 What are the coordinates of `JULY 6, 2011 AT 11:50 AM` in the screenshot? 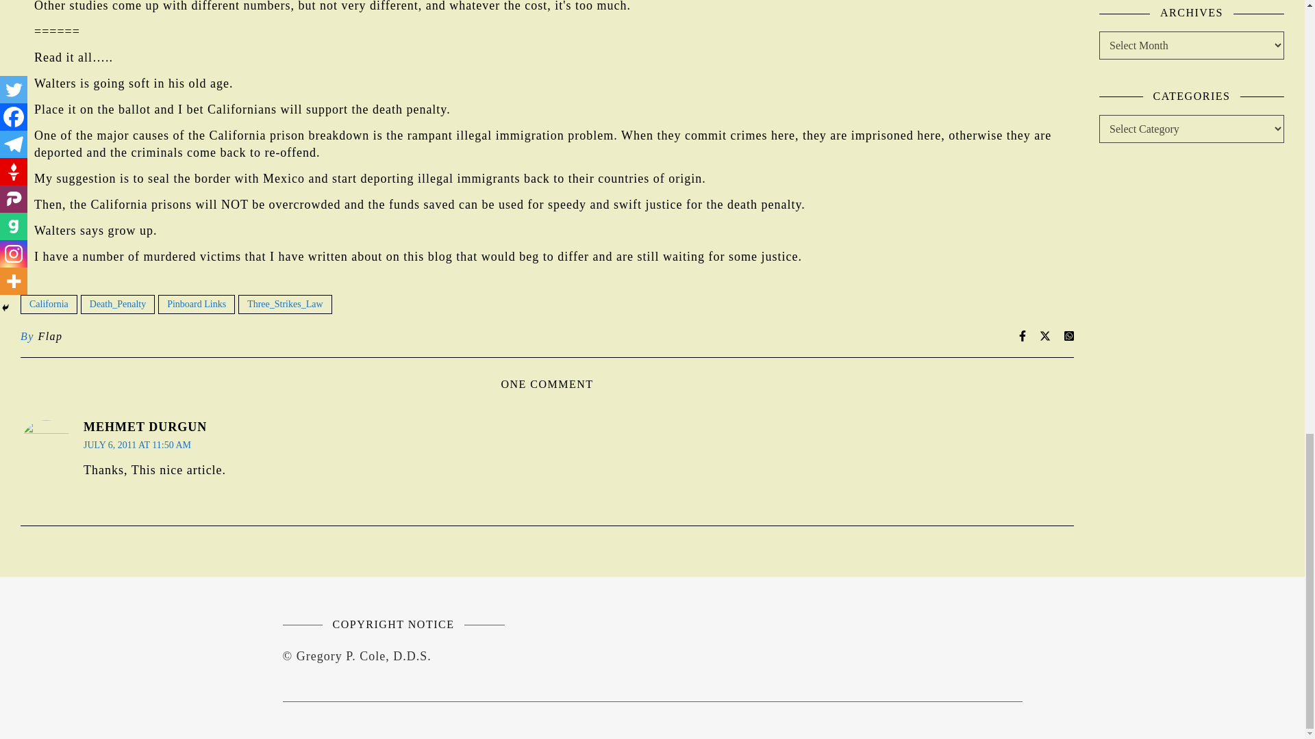 It's located at (137, 445).